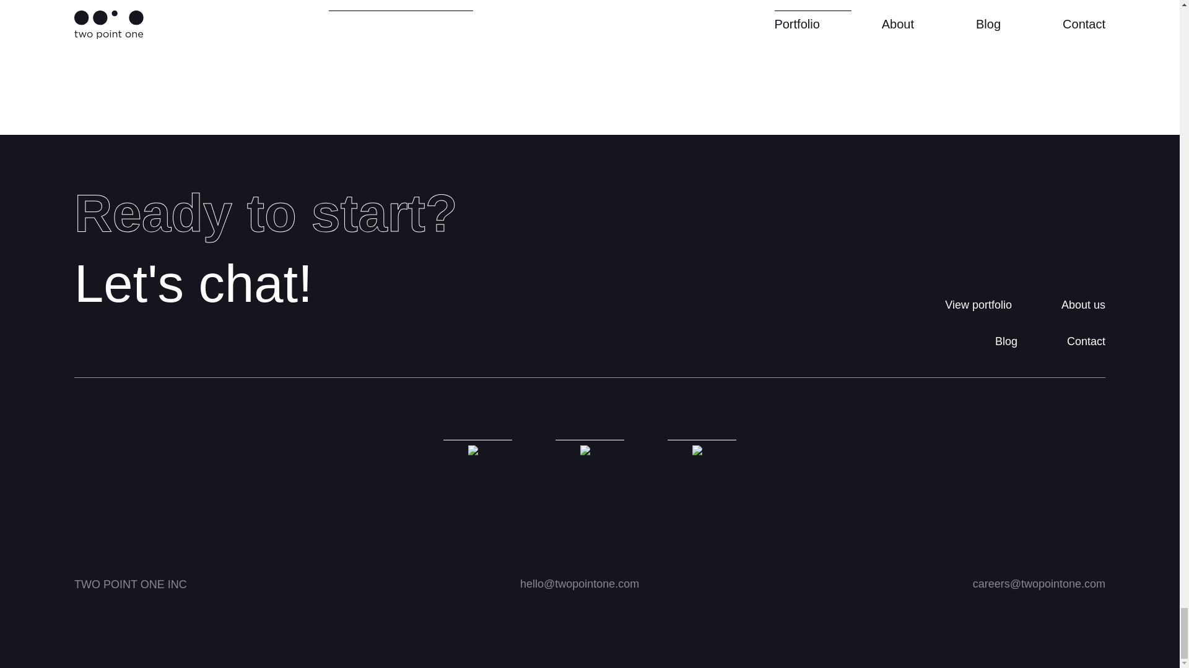  What do you see at coordinates (130, 585) in the screenshot?
I see `TWO POINT ONE INC` at bounding box center [130, 585].